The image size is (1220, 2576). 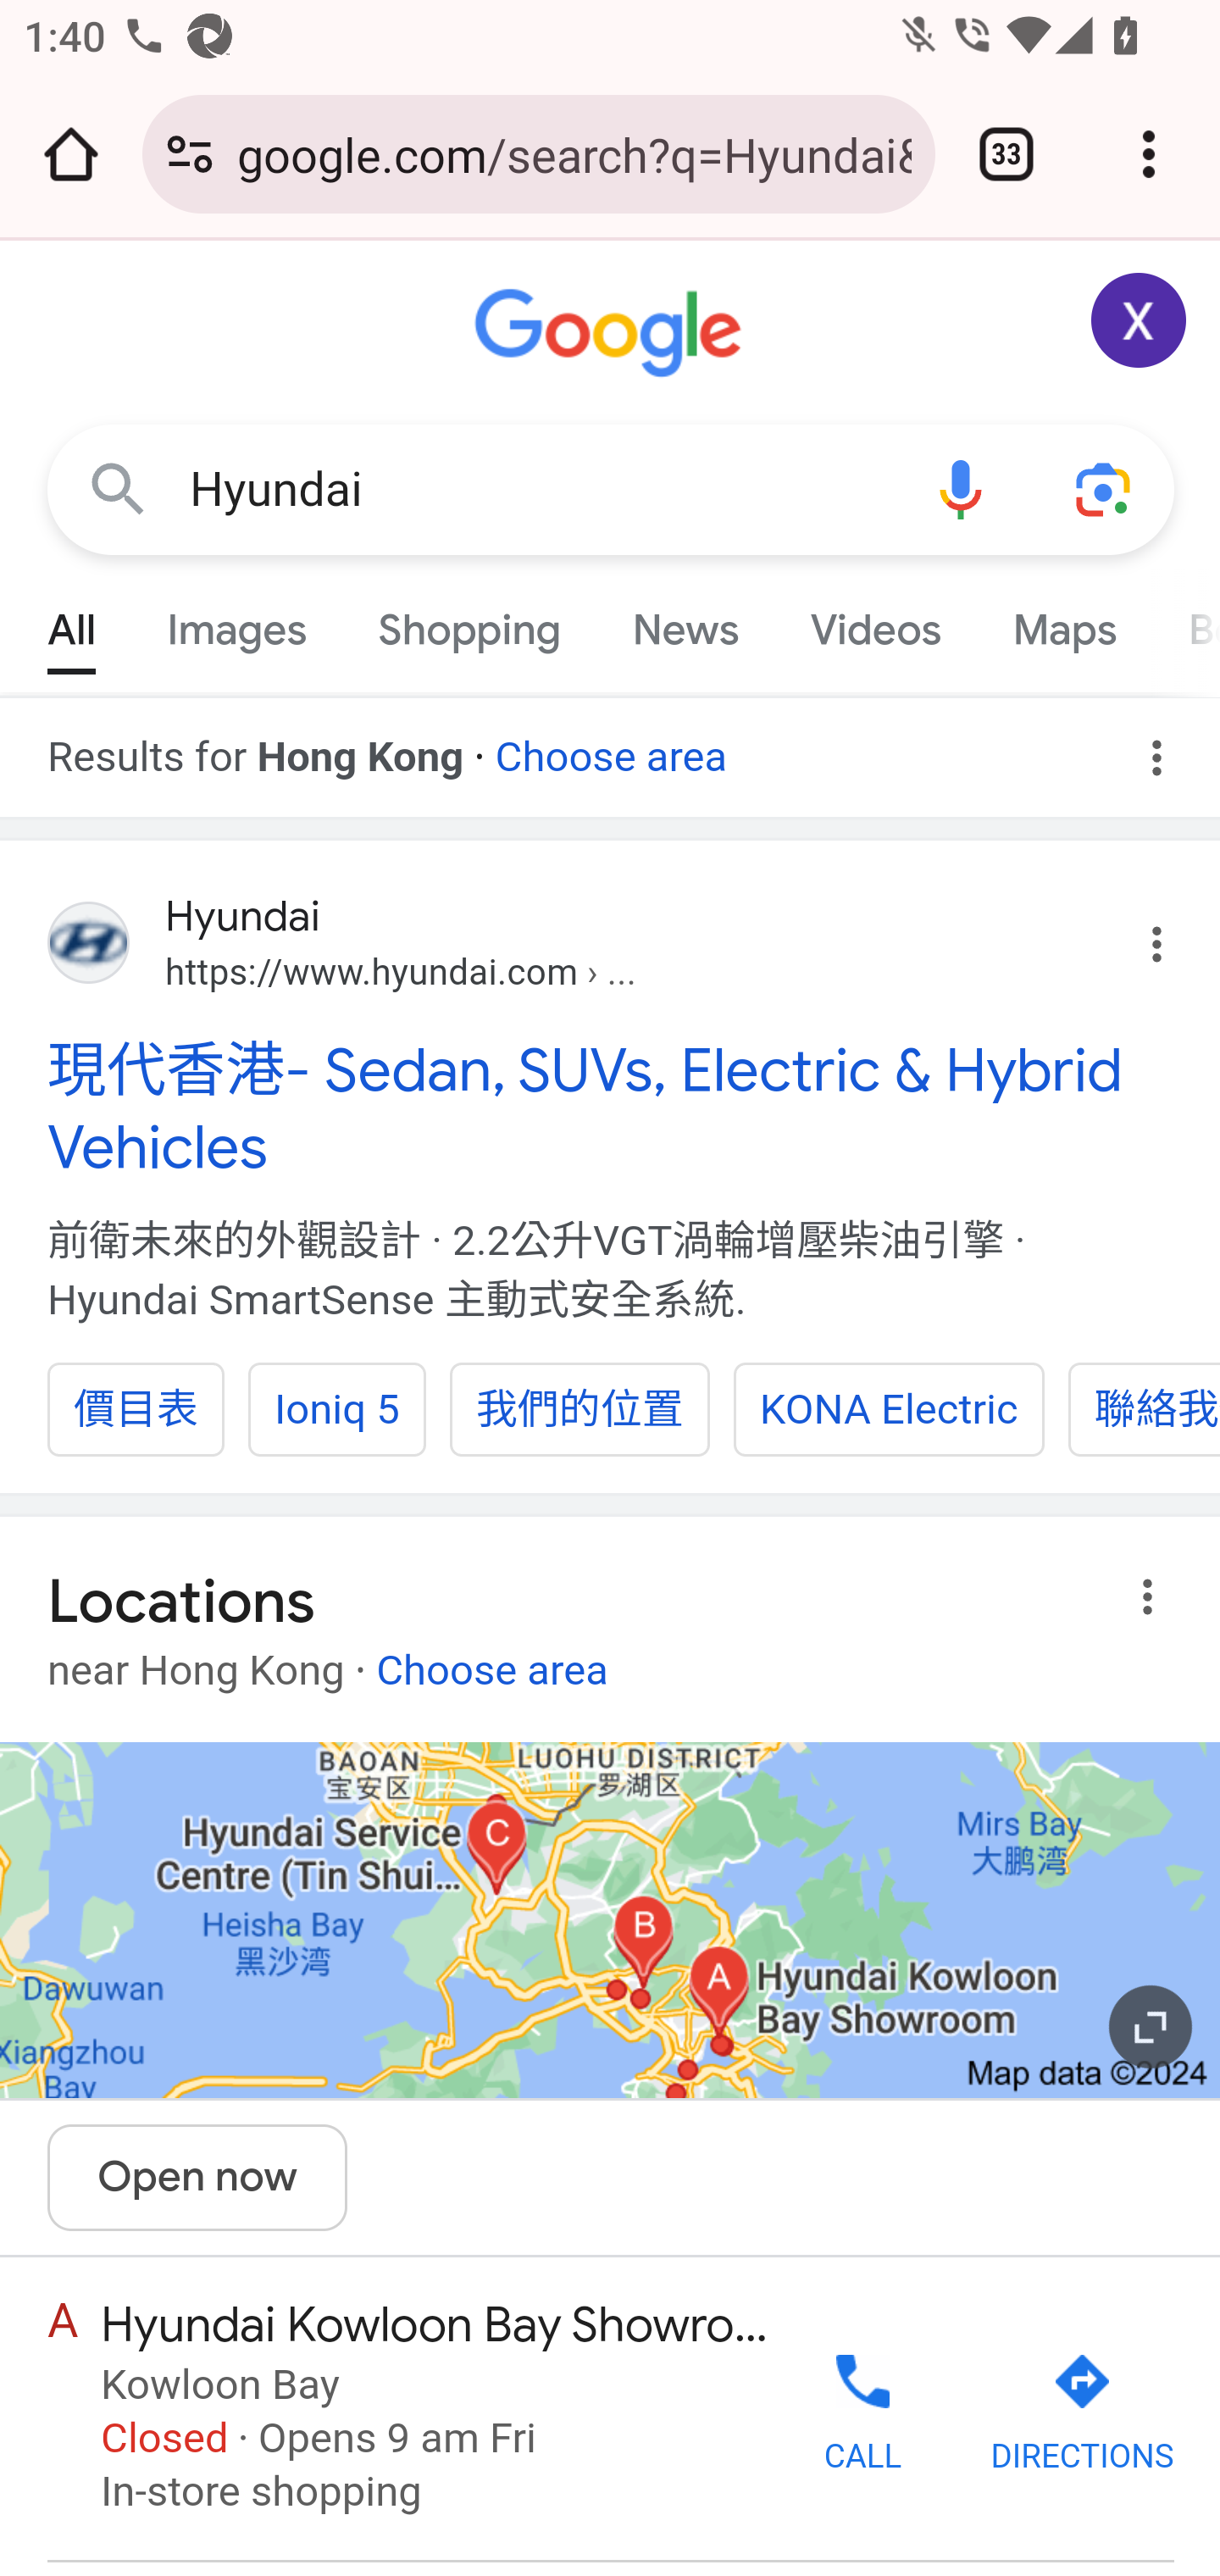 What do you see at coordinates (610, 1920) in the screenshot?
I see `Map of Hyundai` at bounding box center [610, 1920].